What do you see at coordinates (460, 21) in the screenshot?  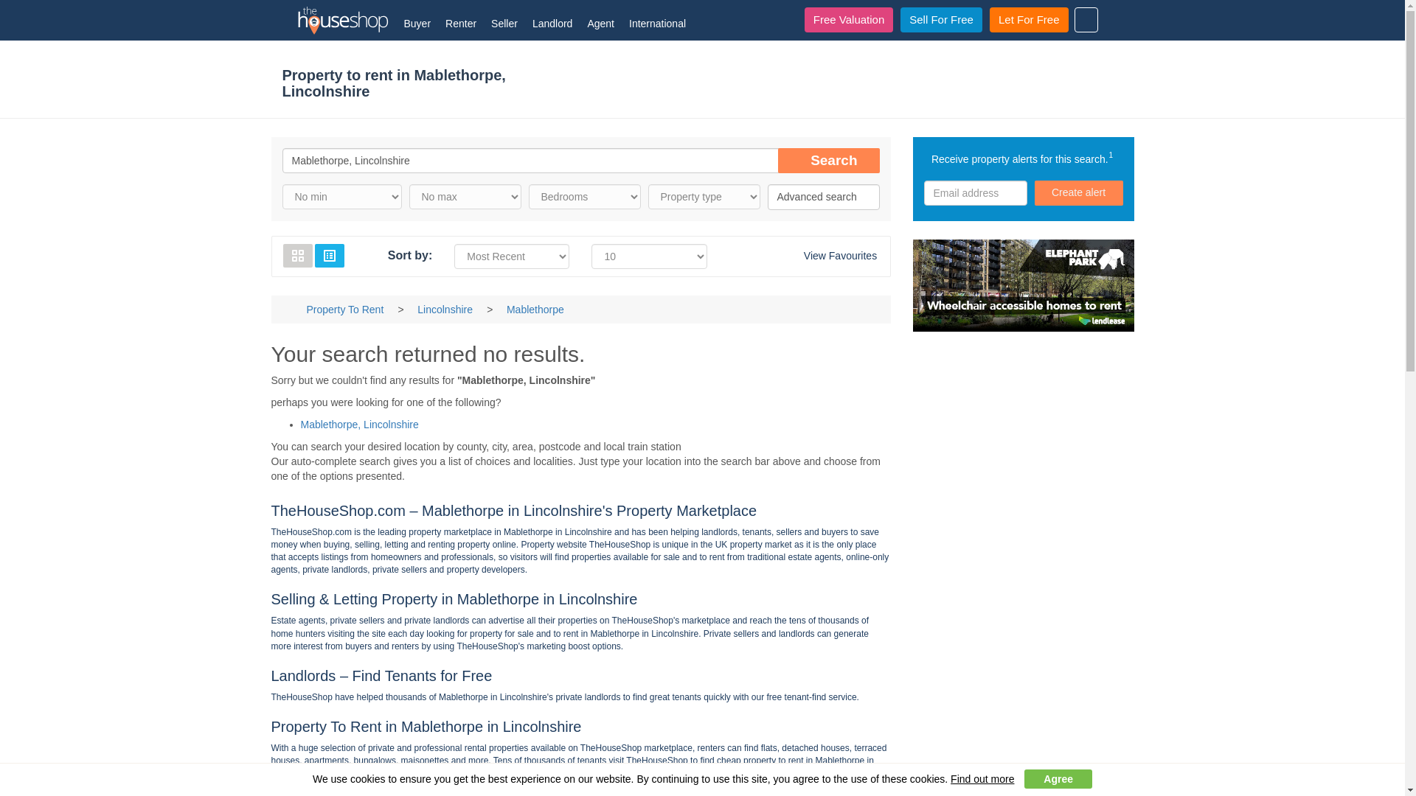 I see `Renter` at bounding box center [460, 21].